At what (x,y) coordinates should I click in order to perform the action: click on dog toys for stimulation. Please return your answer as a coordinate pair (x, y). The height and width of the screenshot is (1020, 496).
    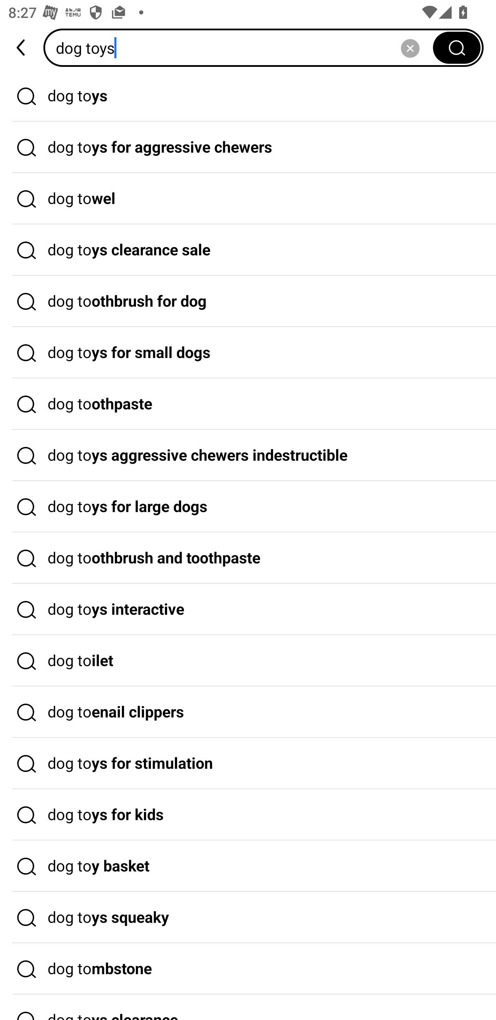
    Looking at the image, I should click on (248, 764).